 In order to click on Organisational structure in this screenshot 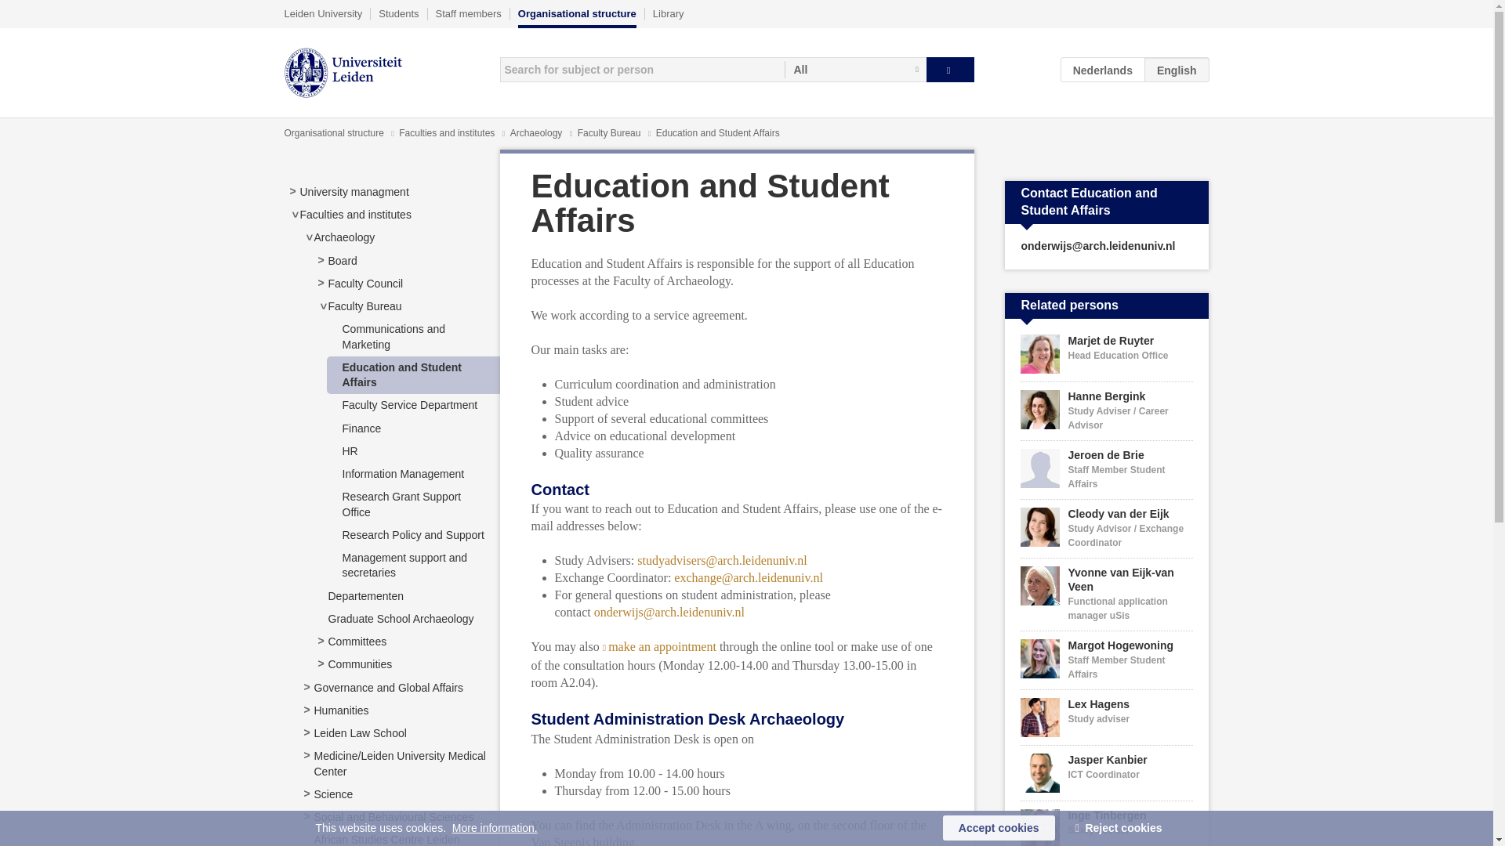, I will do `click(334, 133)`.